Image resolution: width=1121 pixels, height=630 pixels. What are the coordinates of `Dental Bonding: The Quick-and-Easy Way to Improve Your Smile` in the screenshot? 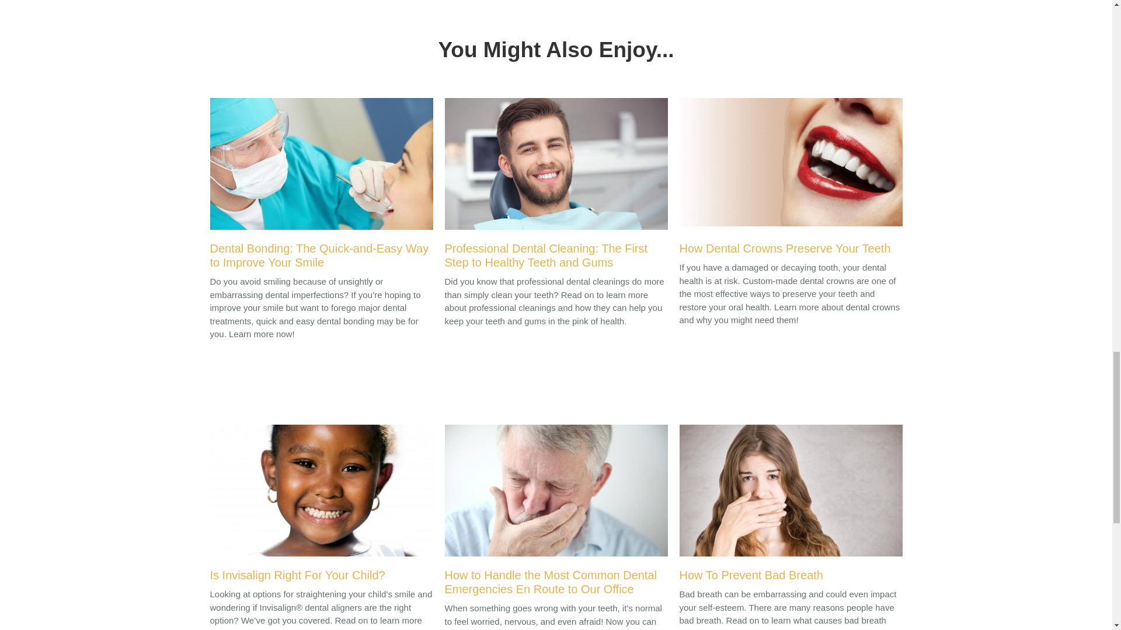 It's located at (321, 187).